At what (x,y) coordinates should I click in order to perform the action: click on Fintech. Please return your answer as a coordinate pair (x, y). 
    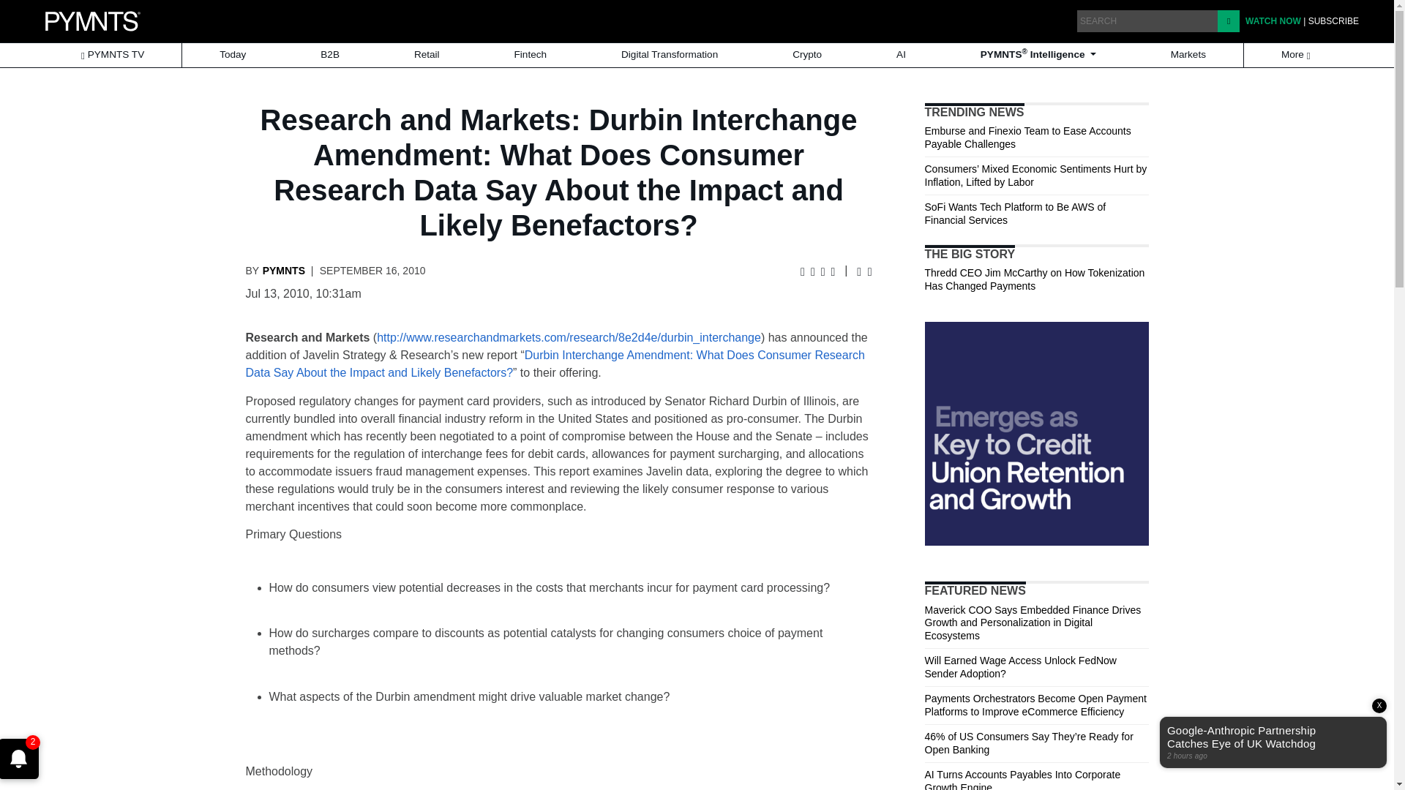
    Looking at the image, I should click on (531, 55).